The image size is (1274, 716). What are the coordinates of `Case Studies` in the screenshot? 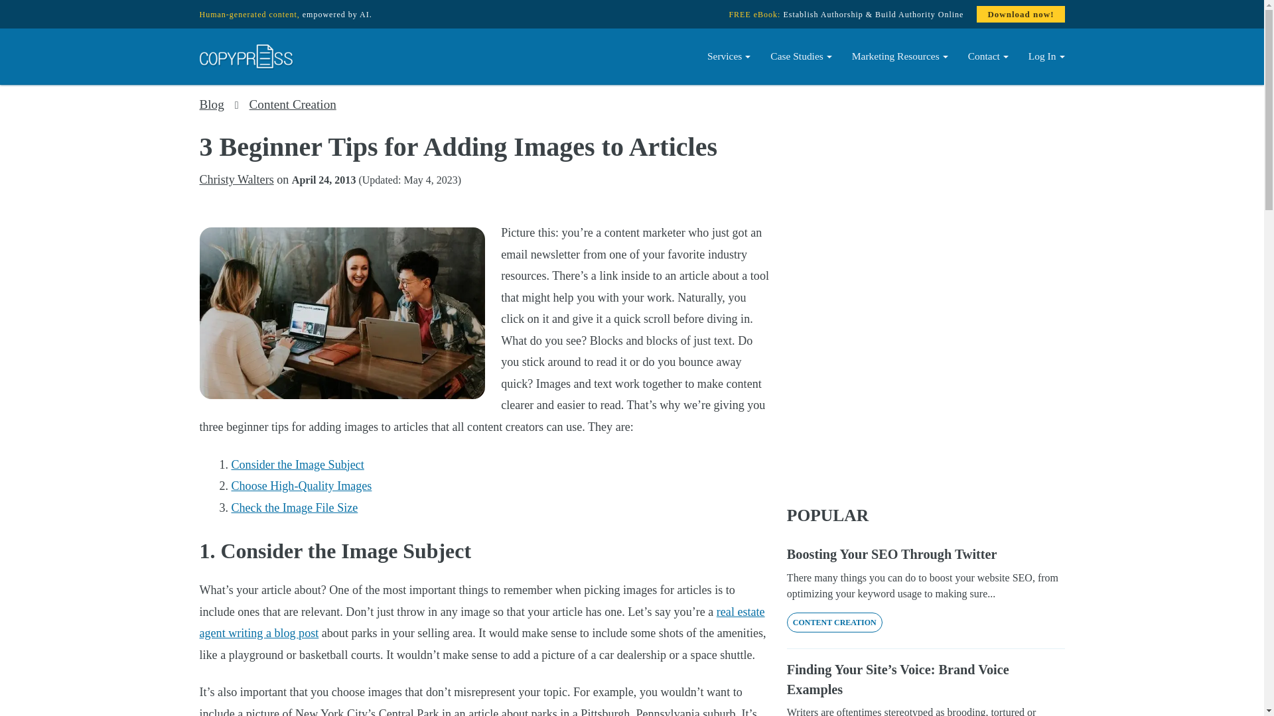 It's located at (802, 56).